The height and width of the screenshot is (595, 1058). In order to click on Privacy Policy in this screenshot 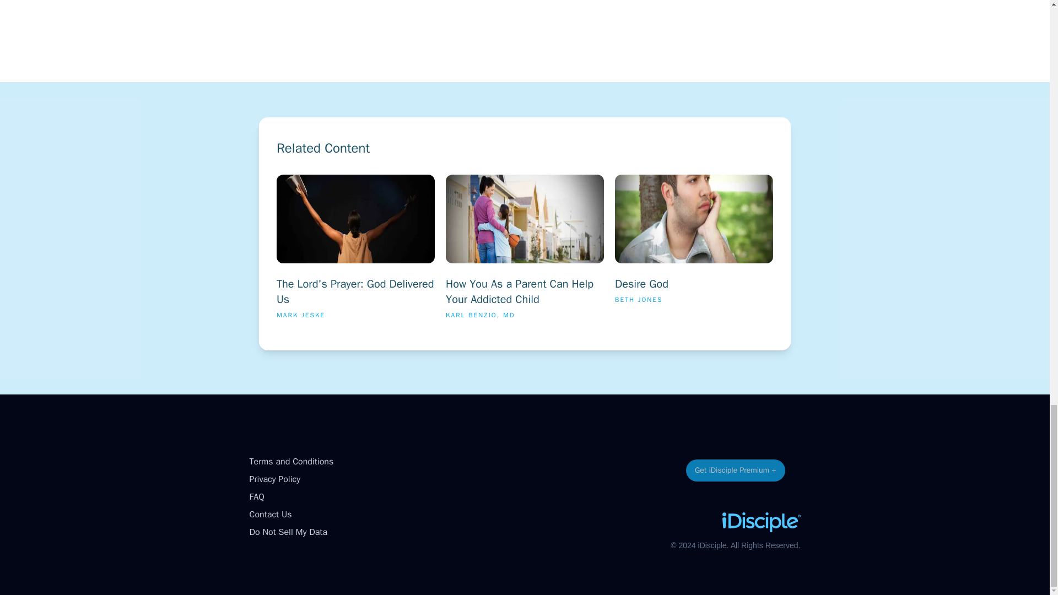, I will do `click(274, 479)`.